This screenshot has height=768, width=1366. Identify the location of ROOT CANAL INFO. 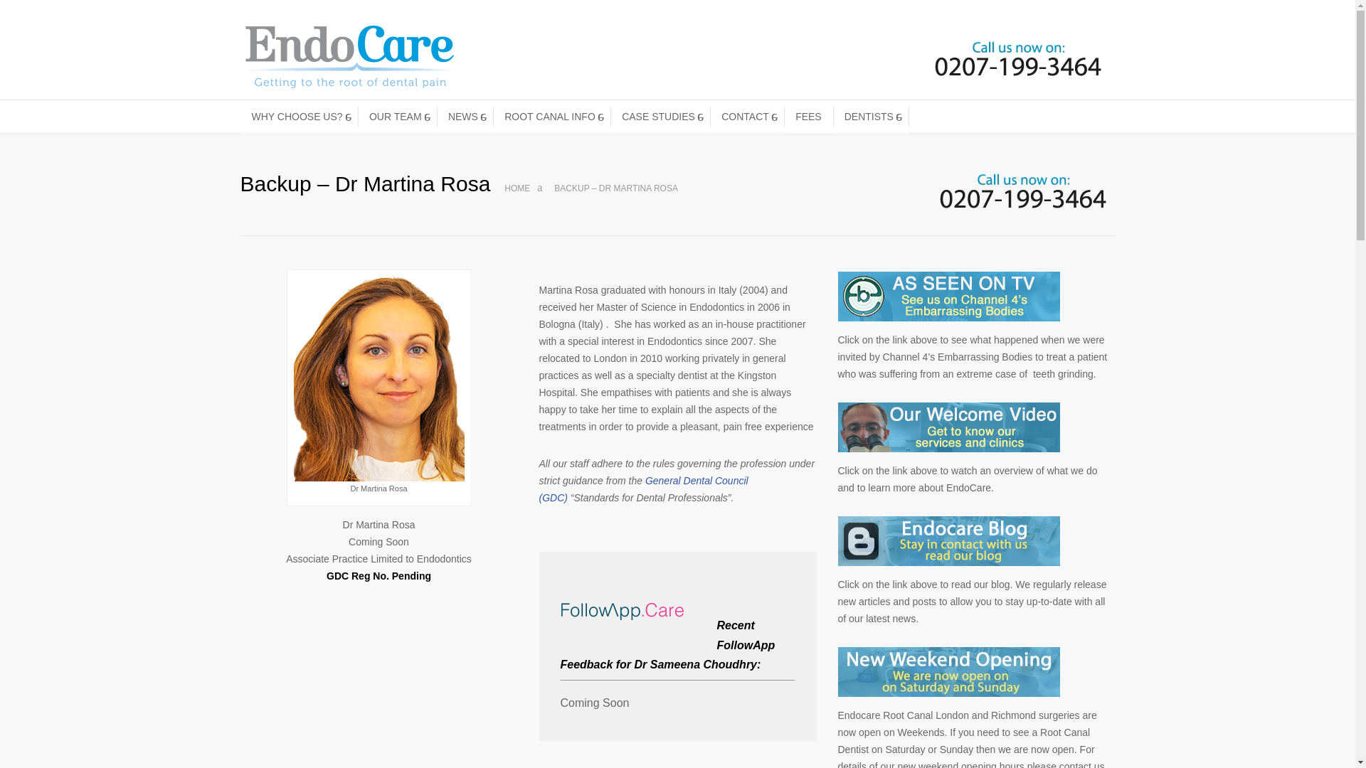
(552, 117).